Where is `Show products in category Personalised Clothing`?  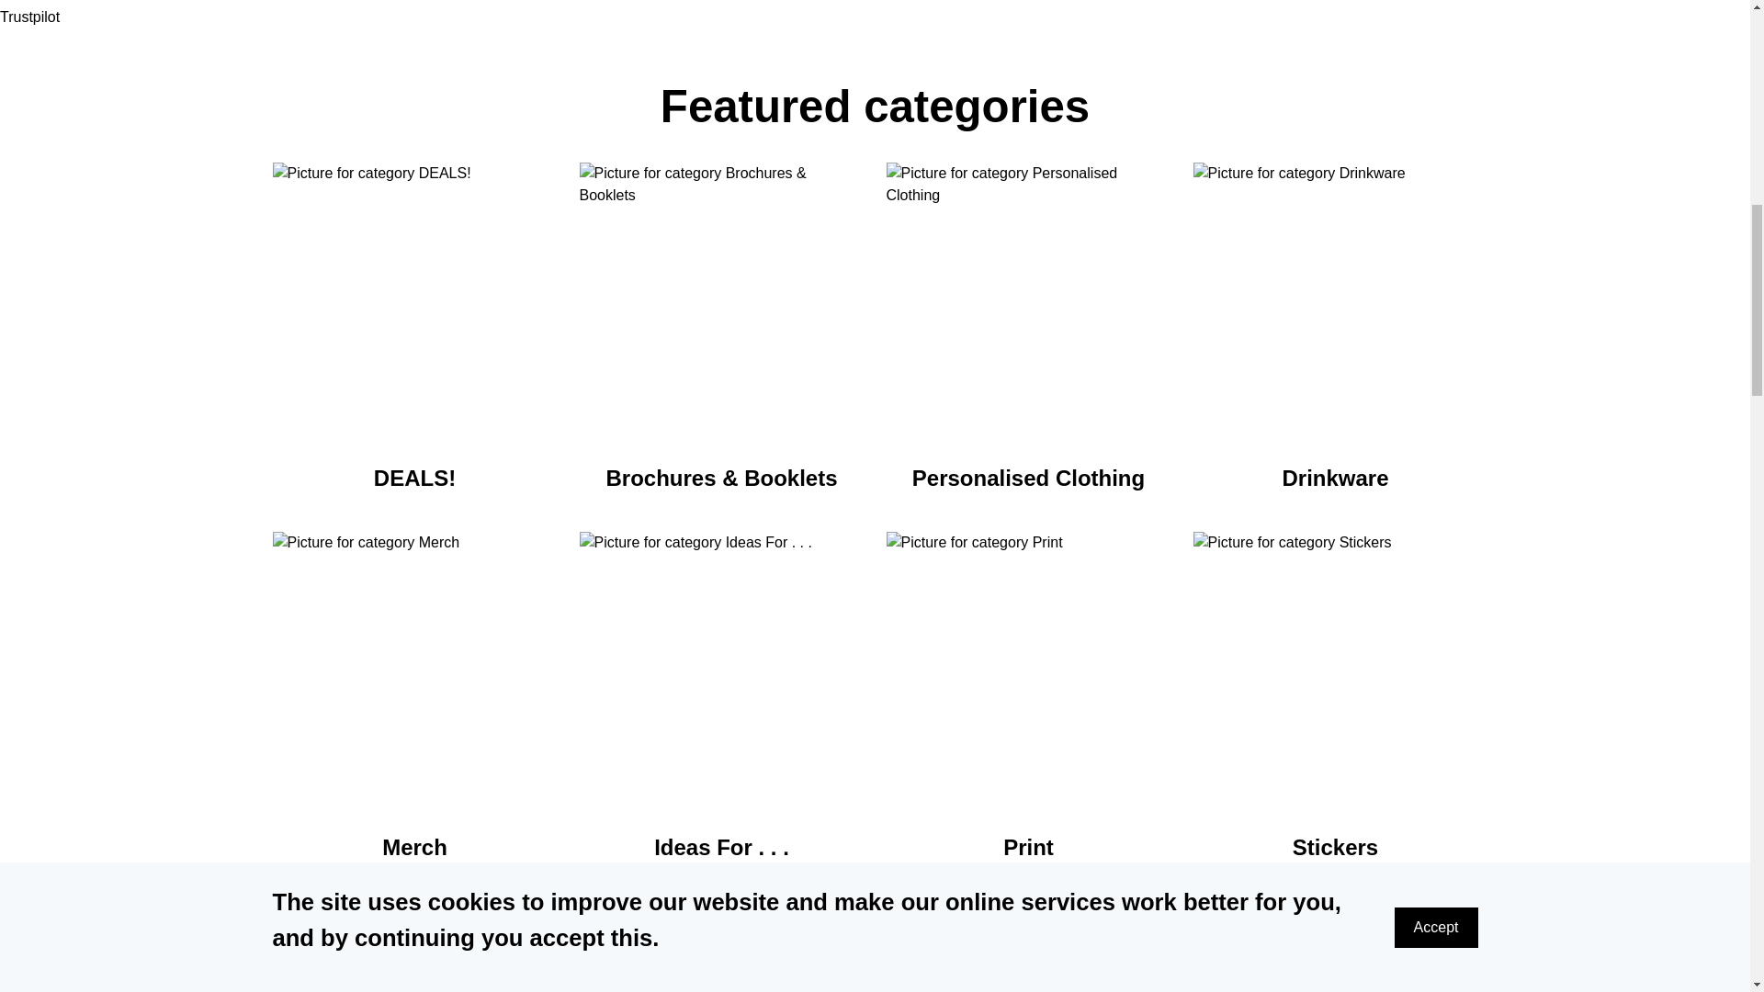 Show products in category Personalised Clothing is located at coordinates (1028, 478).